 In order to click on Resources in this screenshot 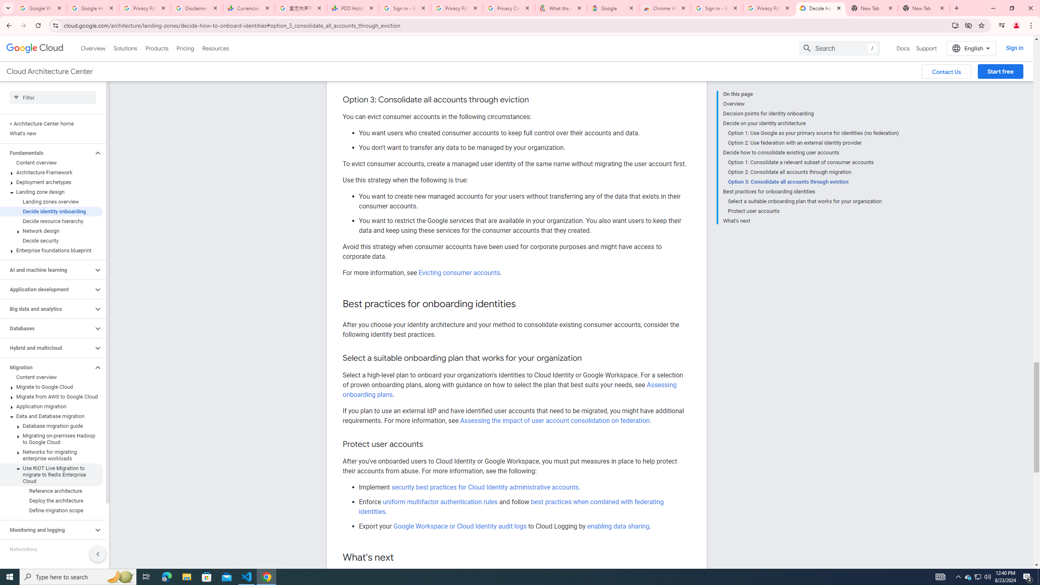, I will do `click(215, 48)`.